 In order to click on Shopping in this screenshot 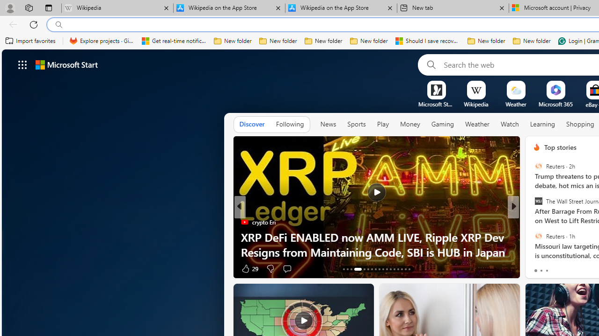, I will do `click(580, 124)`.